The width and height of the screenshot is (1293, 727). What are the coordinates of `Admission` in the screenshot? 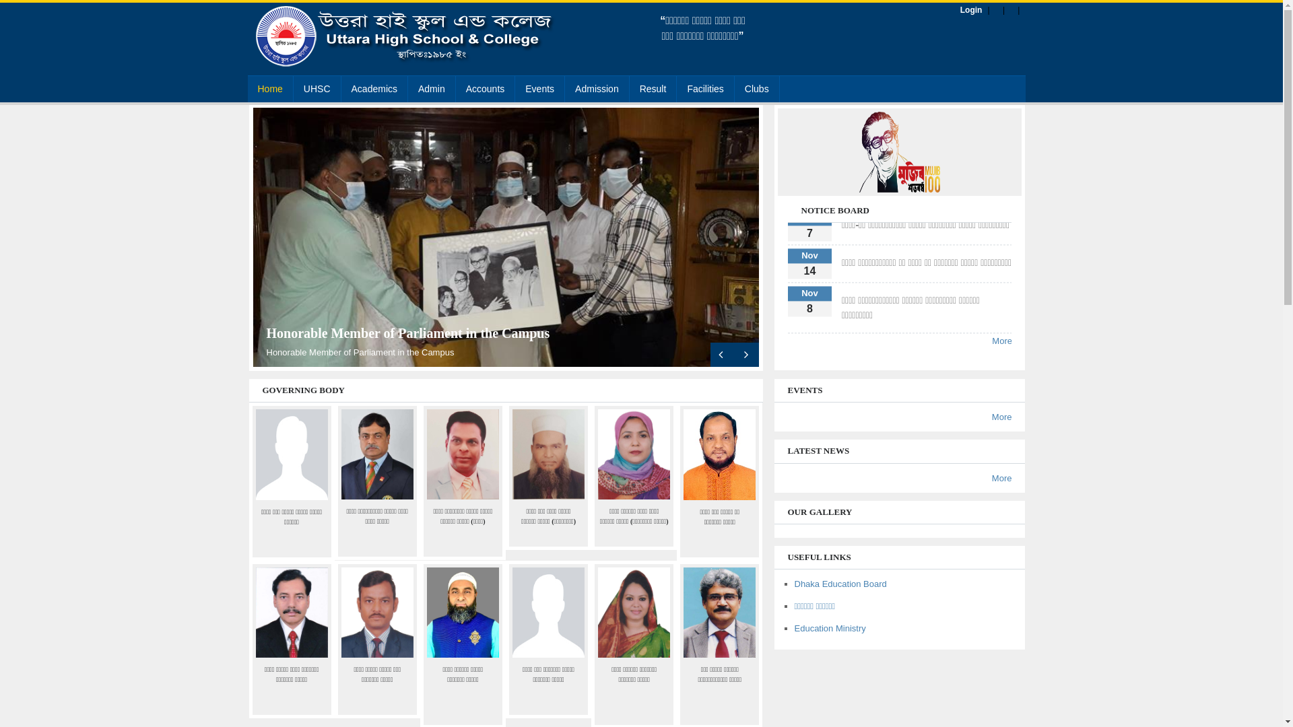 It's located at (597, 89).